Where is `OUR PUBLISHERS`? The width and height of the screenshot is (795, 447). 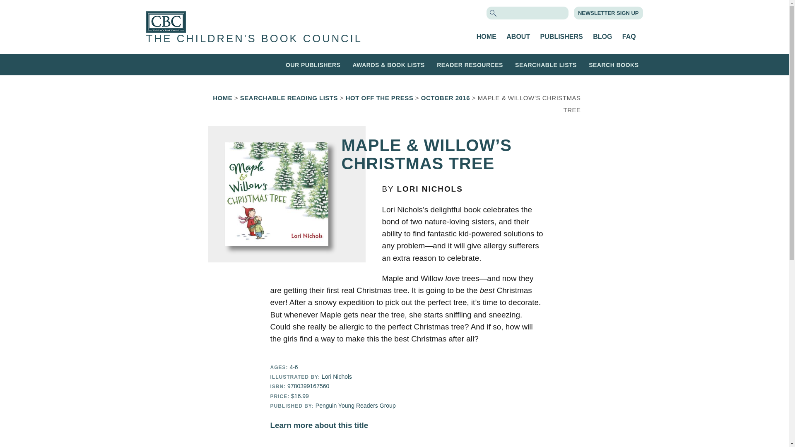 OUR PUBLISHERS is located at coordinates (313, 65).